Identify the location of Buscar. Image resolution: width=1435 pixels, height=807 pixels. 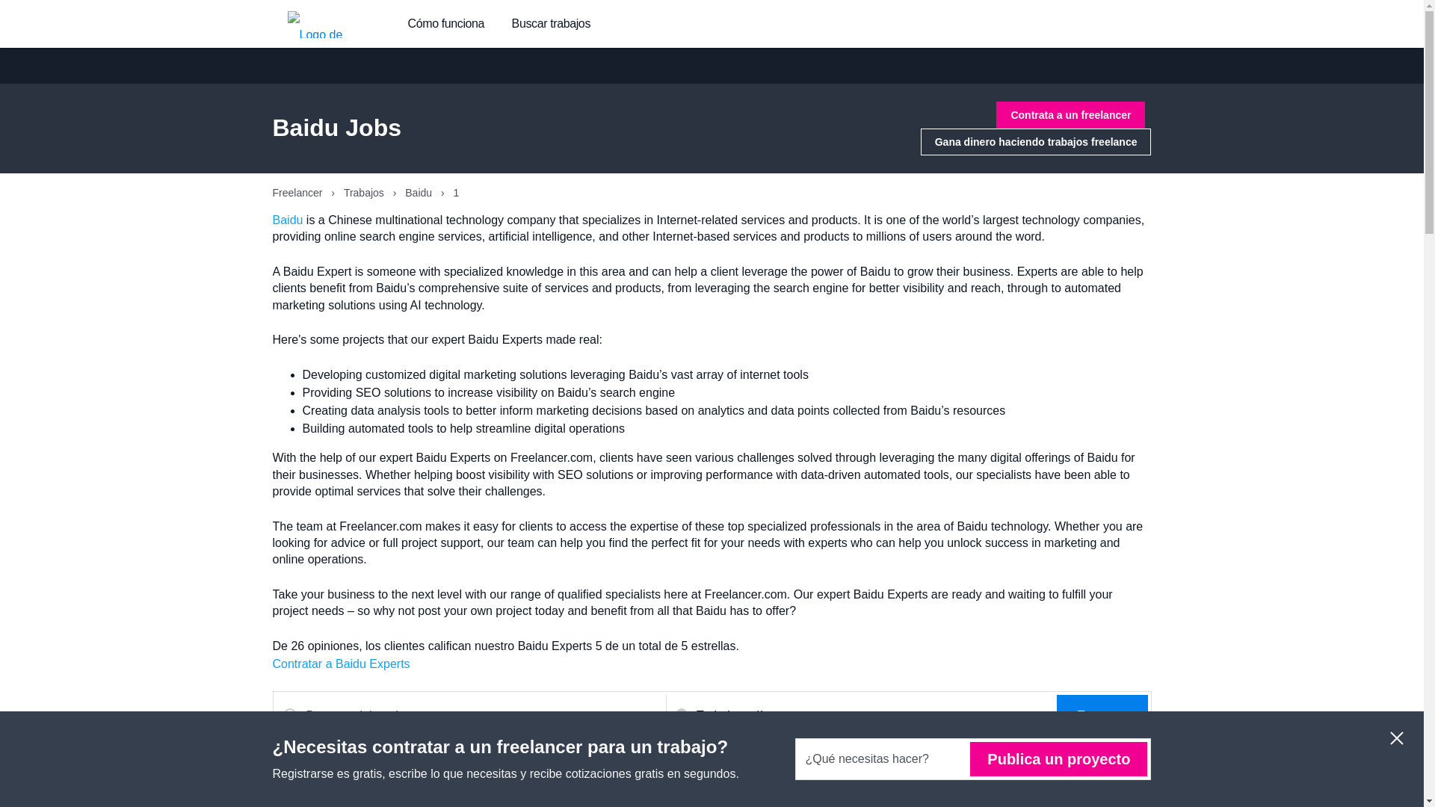
(1102, 716).